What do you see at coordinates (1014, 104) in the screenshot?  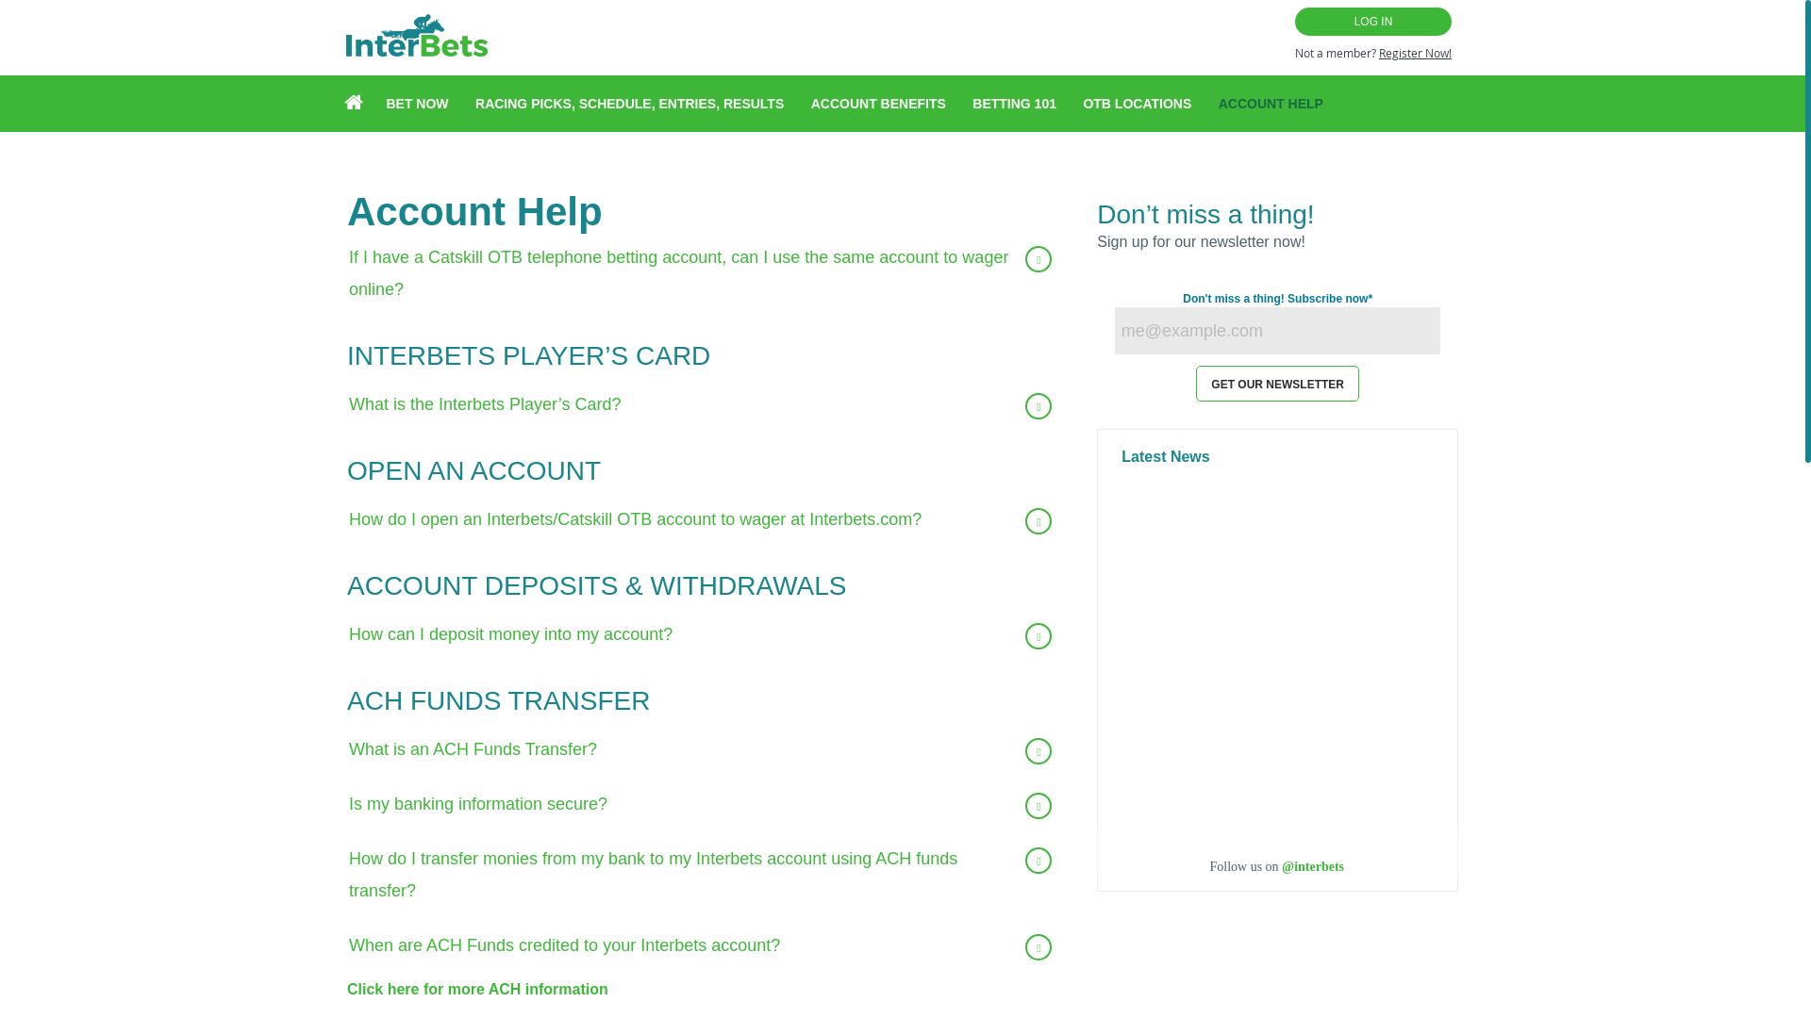 I see `BETTING 101` at bounding box center [1014, 104].